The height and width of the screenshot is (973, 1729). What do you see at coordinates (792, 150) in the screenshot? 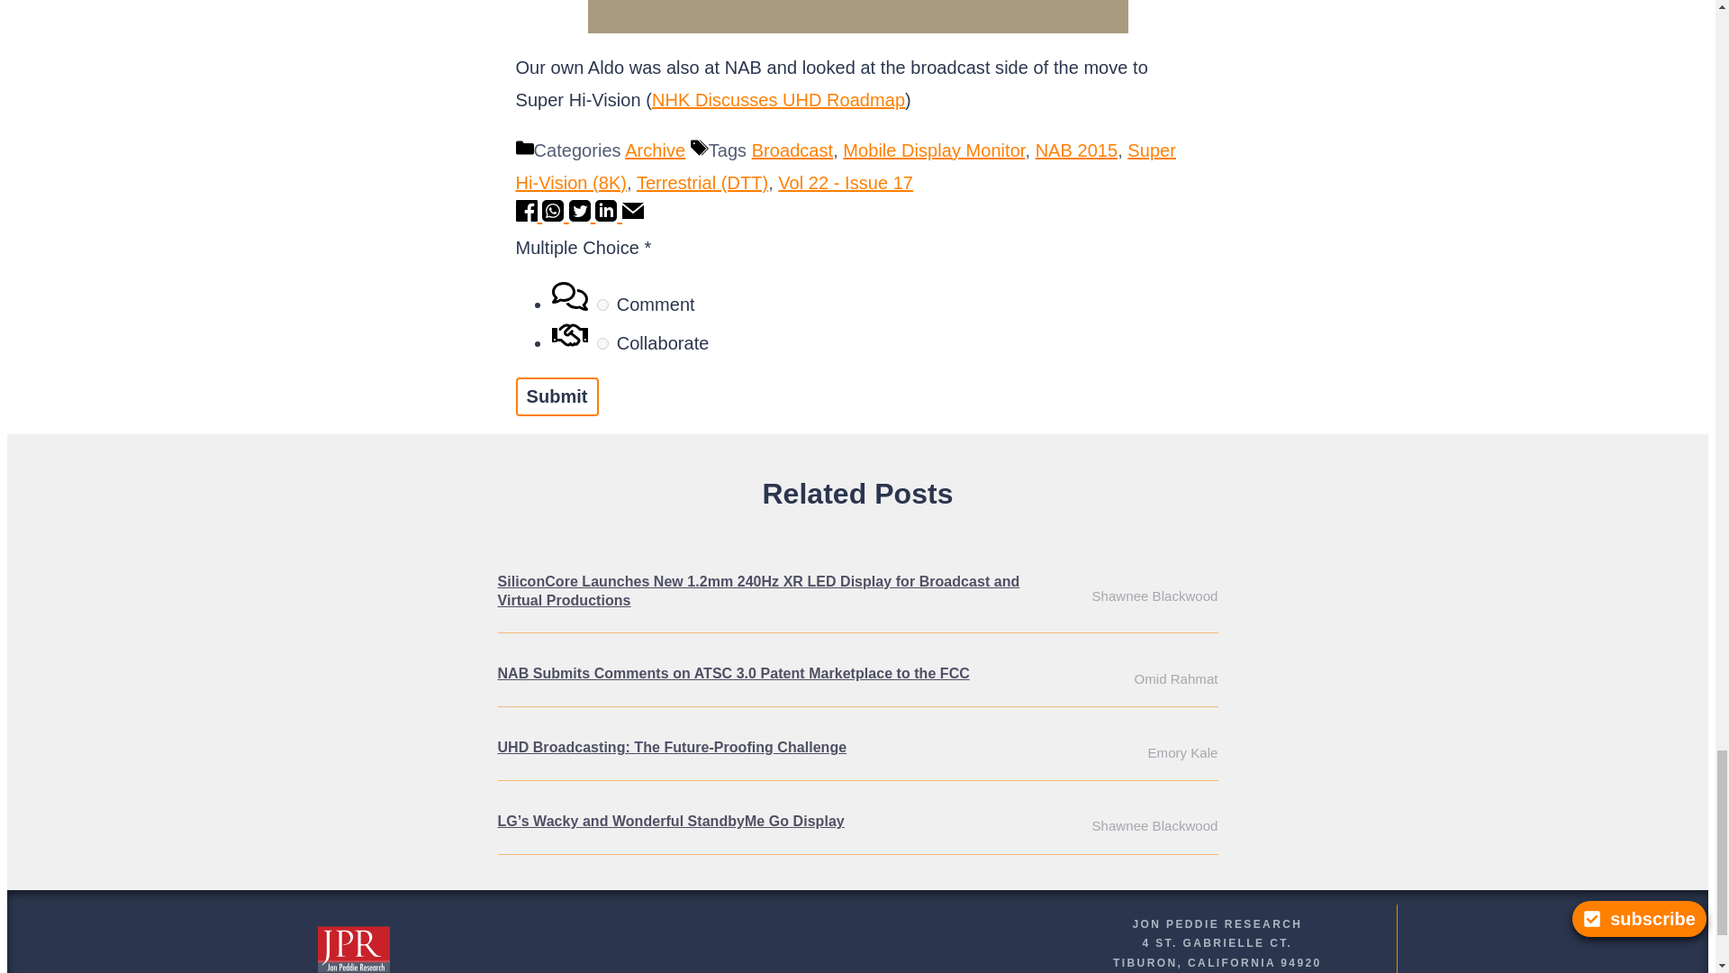
I see `Broadcast` at bounding box center [792, 150].